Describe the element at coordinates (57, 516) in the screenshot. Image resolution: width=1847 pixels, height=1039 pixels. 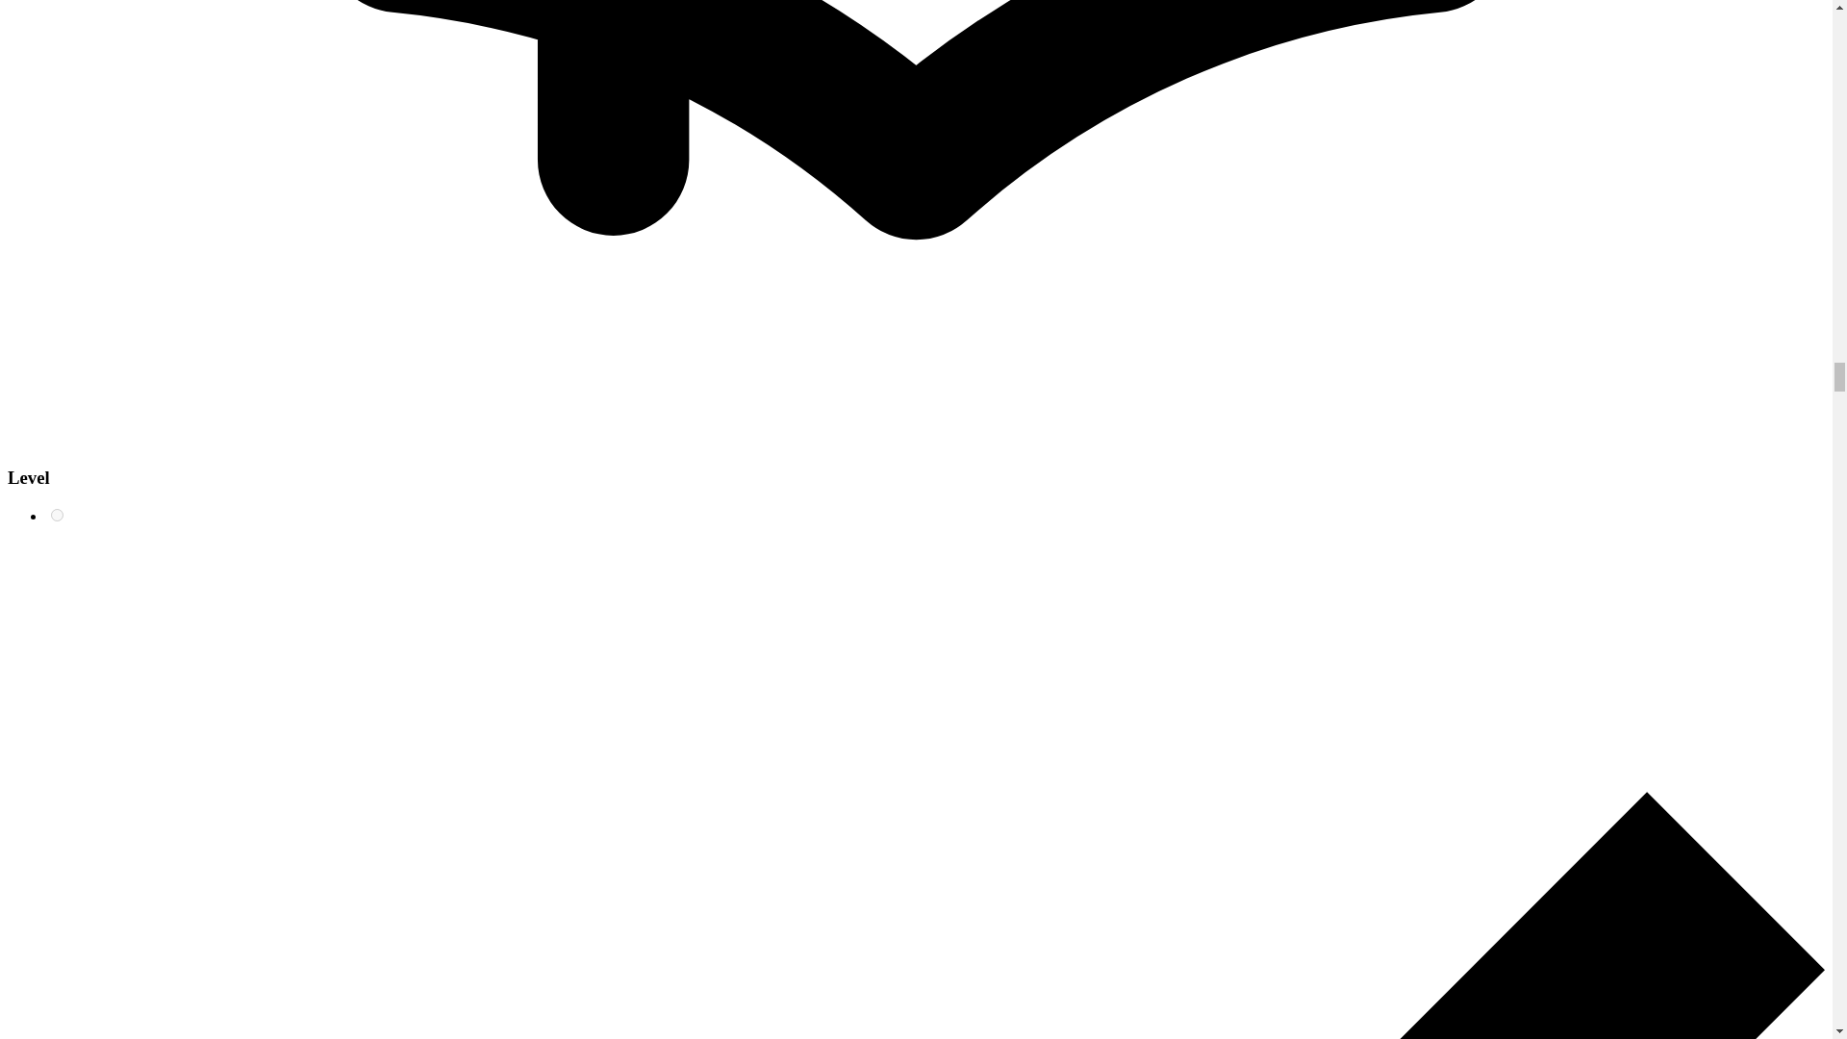
I see `3` at that location.